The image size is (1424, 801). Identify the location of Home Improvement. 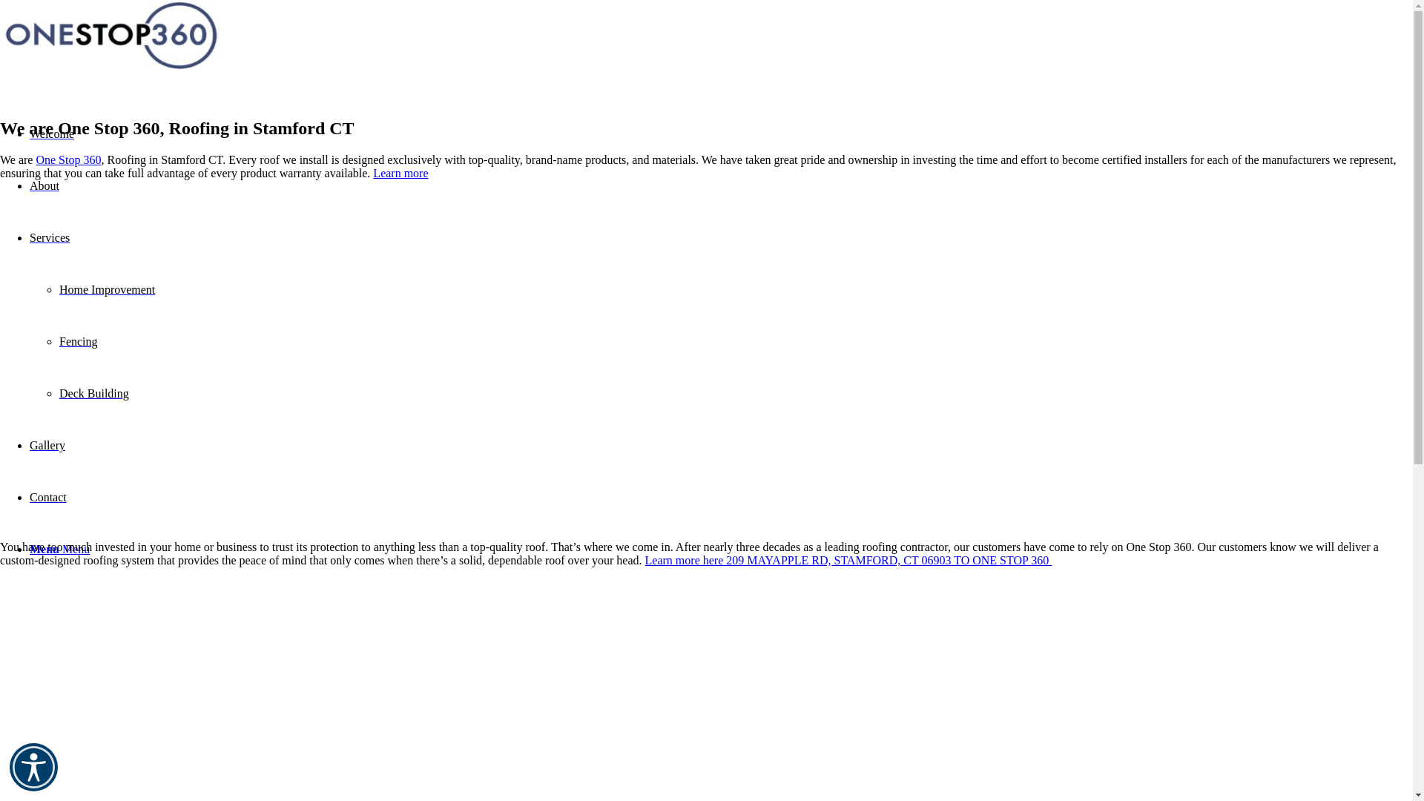
(107, 289).